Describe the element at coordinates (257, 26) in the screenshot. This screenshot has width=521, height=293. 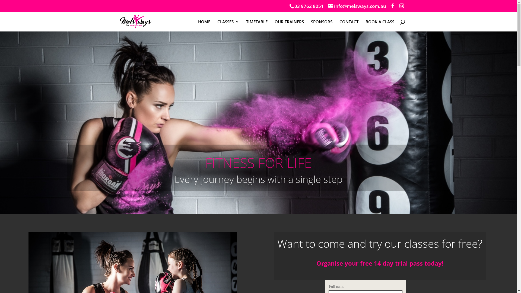
I see `TIMETABLE` at that location.